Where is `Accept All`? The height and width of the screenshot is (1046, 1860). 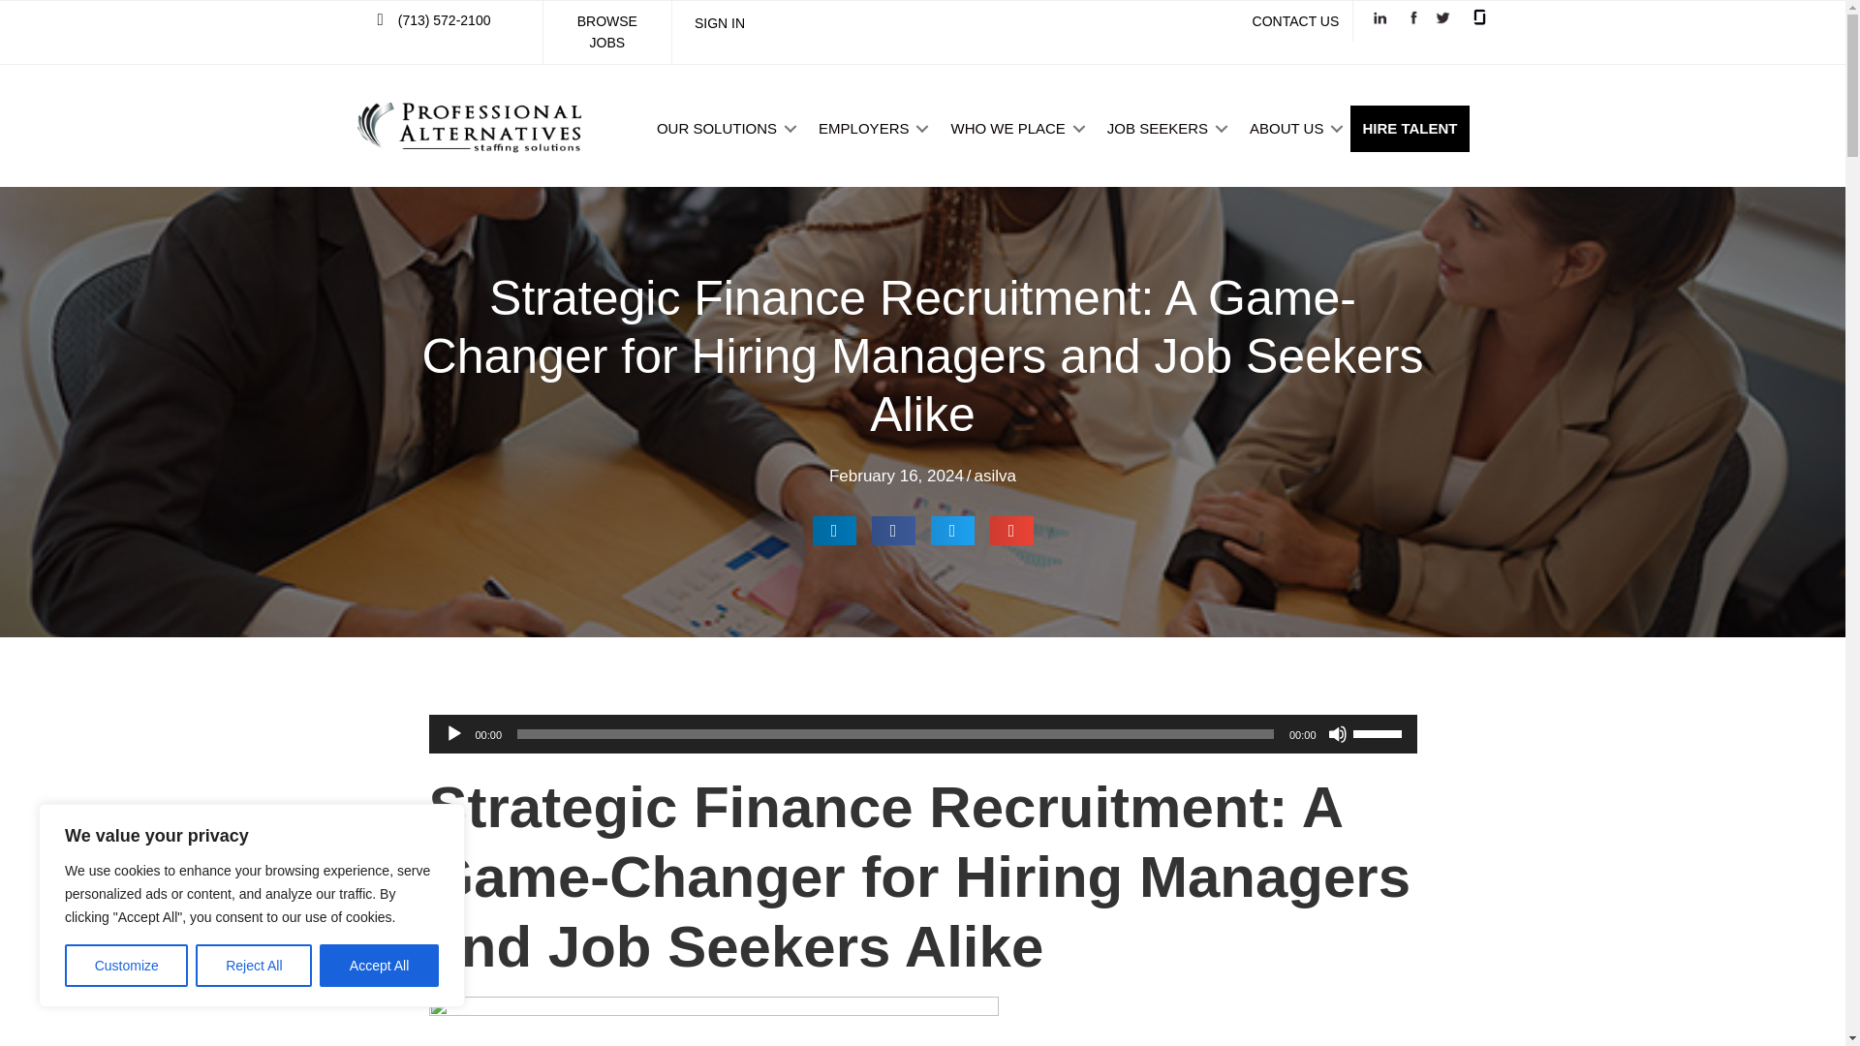
Accept All is located at coordinates (380, 966).